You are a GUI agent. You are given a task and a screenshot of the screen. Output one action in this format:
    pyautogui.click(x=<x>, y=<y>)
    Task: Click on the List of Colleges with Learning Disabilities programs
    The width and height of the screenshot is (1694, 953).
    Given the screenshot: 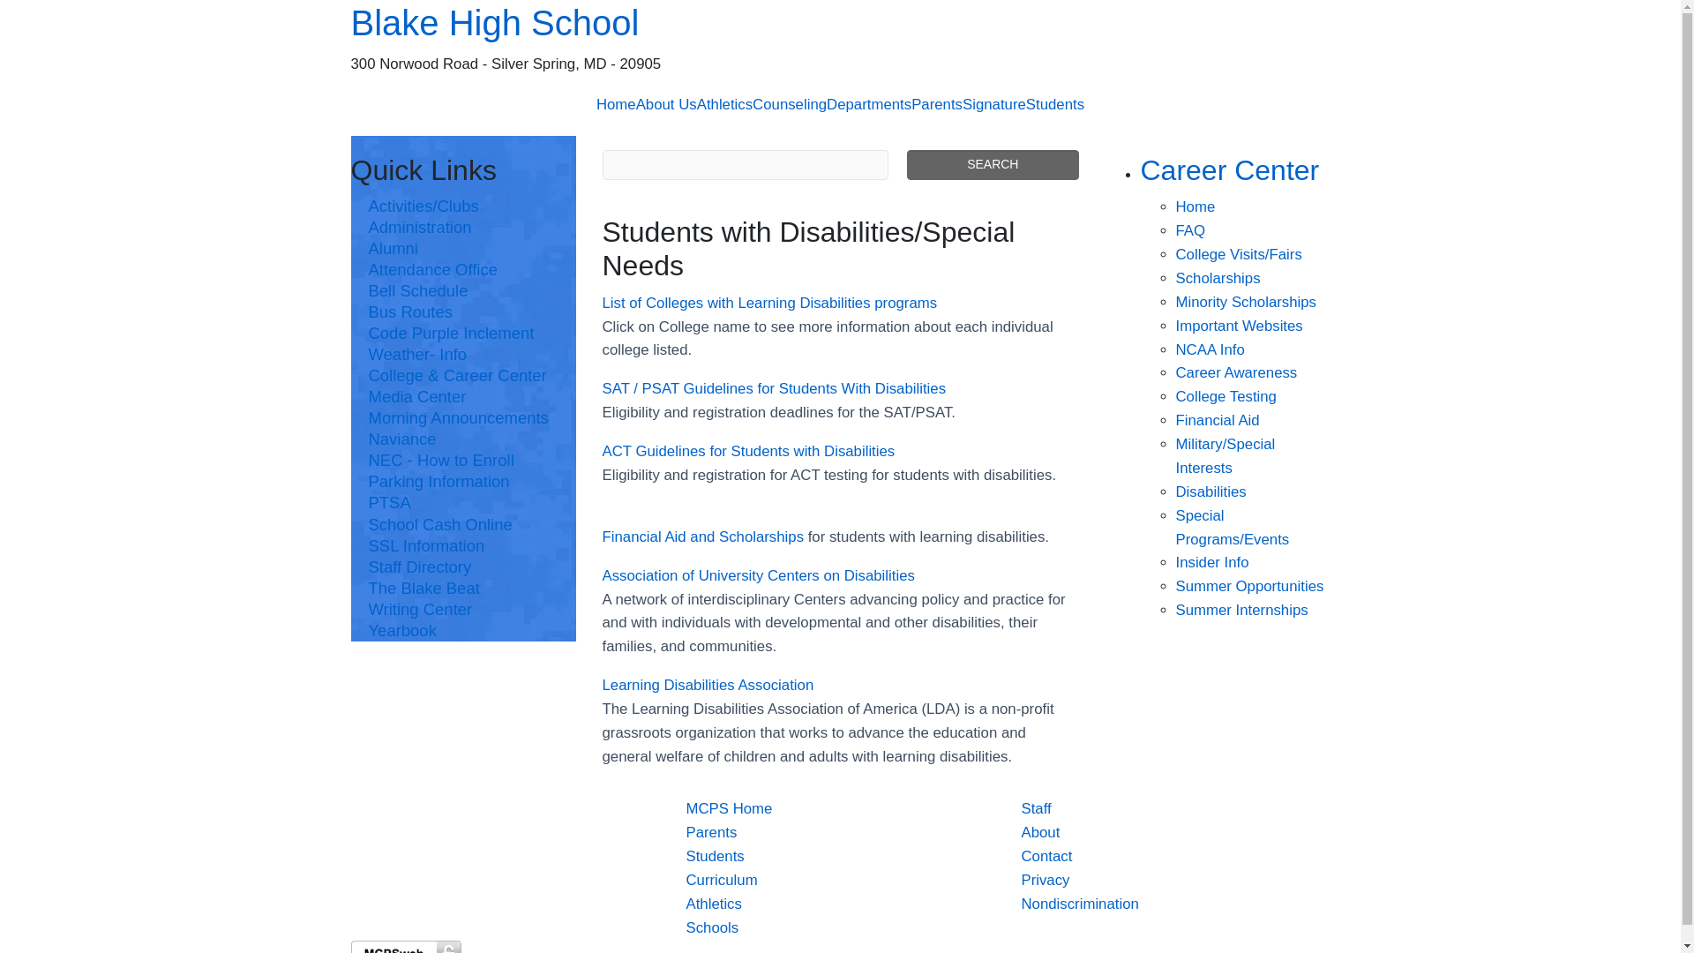 What is the action you would take?
    pyautogui.click(x=768, y=303)
    